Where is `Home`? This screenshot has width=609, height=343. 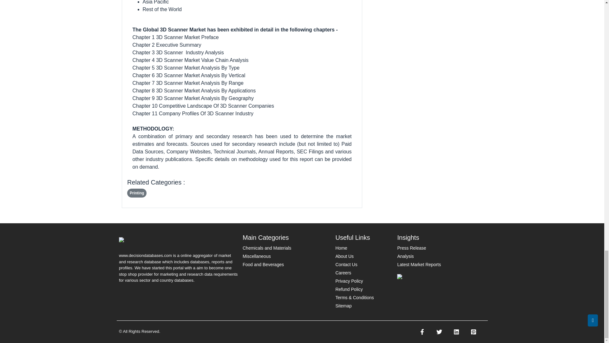 Home is located at coordinates (341, 248).